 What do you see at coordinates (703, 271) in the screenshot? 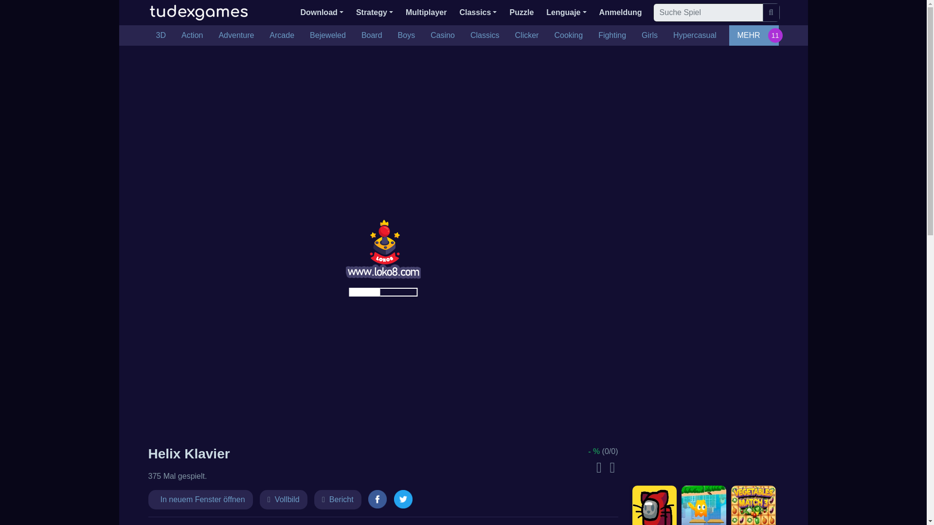
I see `Advertisement` at bounding box center [703, 271].